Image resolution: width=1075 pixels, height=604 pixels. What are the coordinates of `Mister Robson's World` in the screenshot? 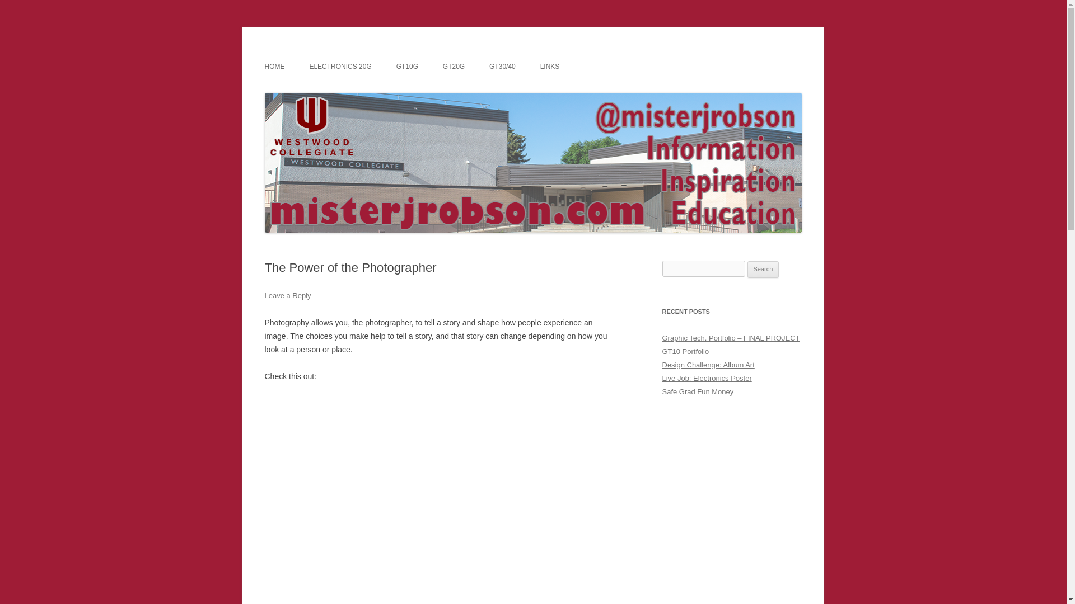 It's located at (343, 54).